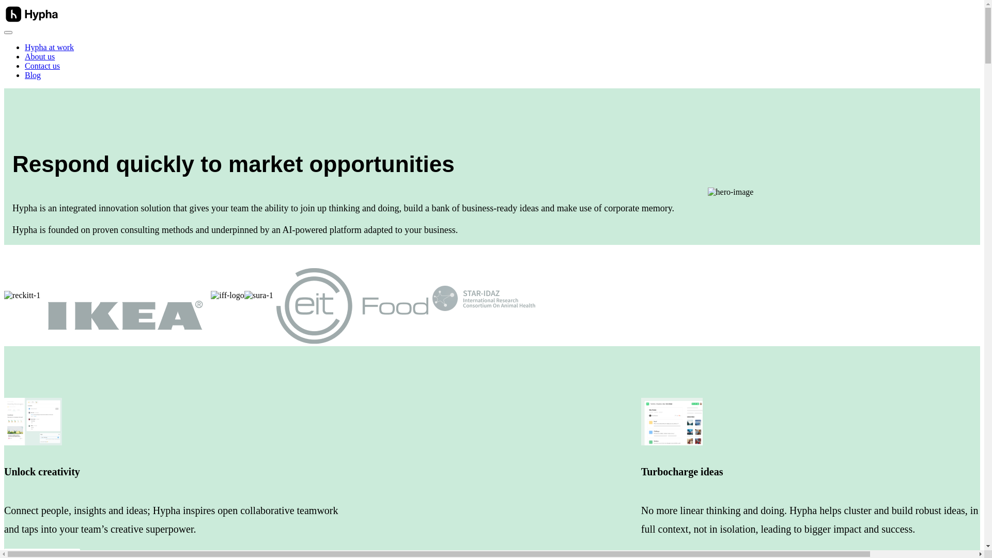  Describe the element at coordinates (40, 57) in the screenshot. I see `About us` at that location.